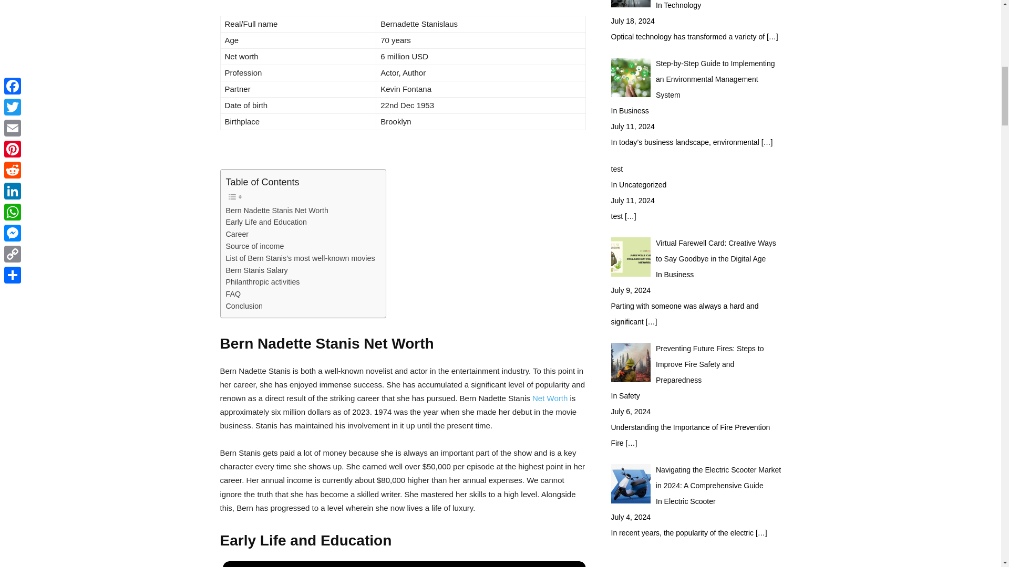 The image size is (1009, 567). I want to click on Bern Nadette Stanis Net Worth, so click(277, 210).